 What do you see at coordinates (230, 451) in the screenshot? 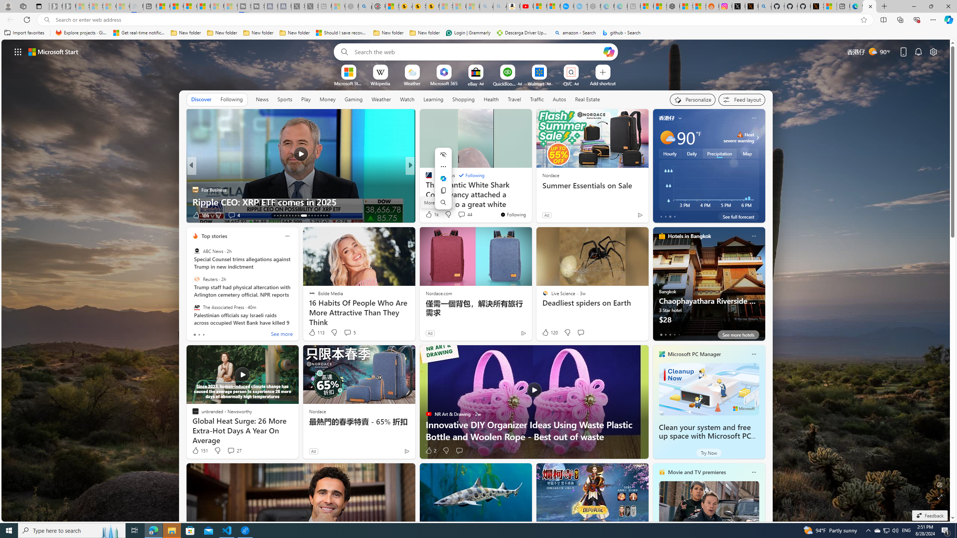
I see `View comments 27 Comment` at bounding box center [230, 451].